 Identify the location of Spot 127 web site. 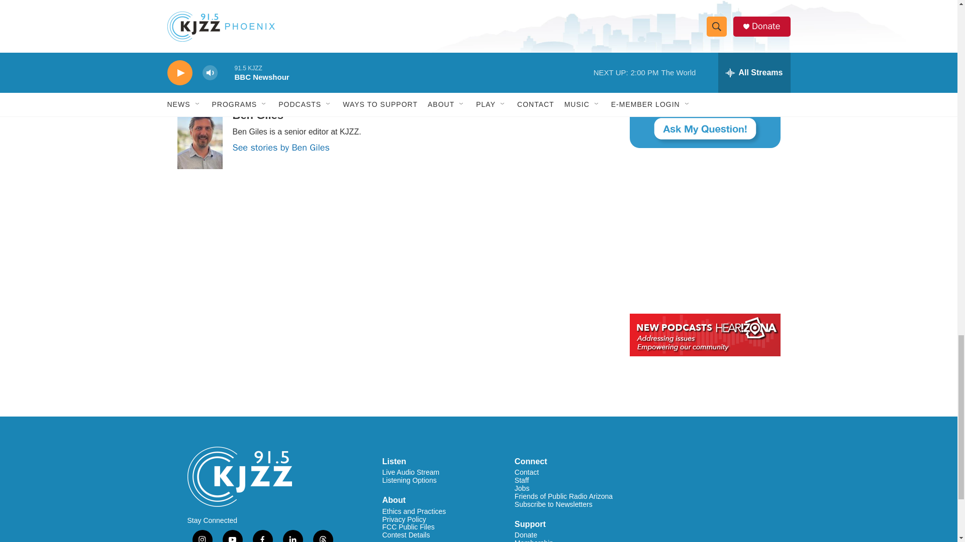
(704, 1).